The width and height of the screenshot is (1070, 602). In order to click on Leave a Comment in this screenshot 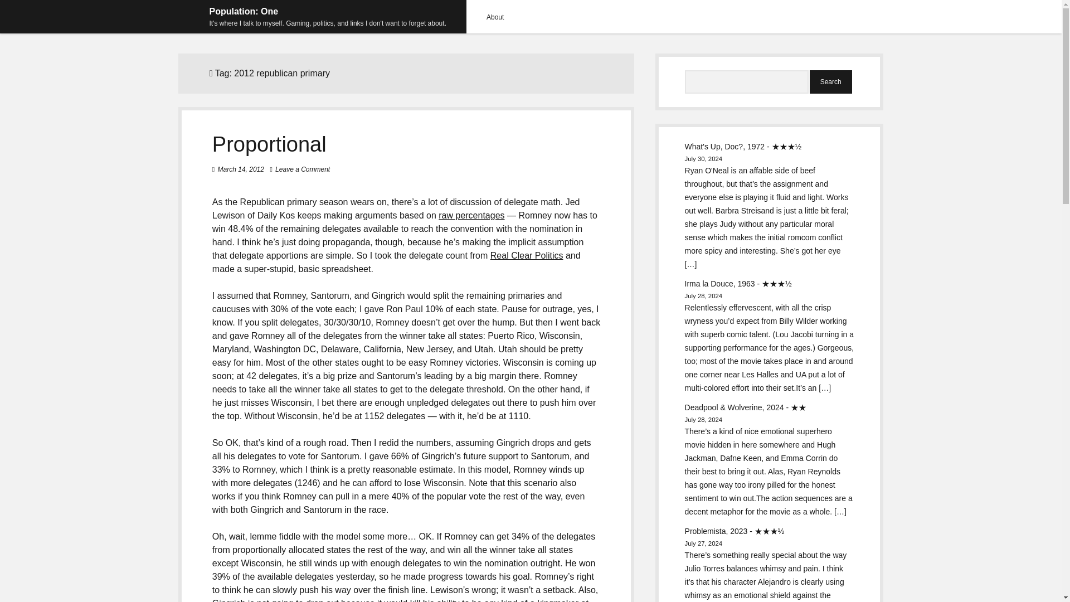, I will do `click(302, 169)`.